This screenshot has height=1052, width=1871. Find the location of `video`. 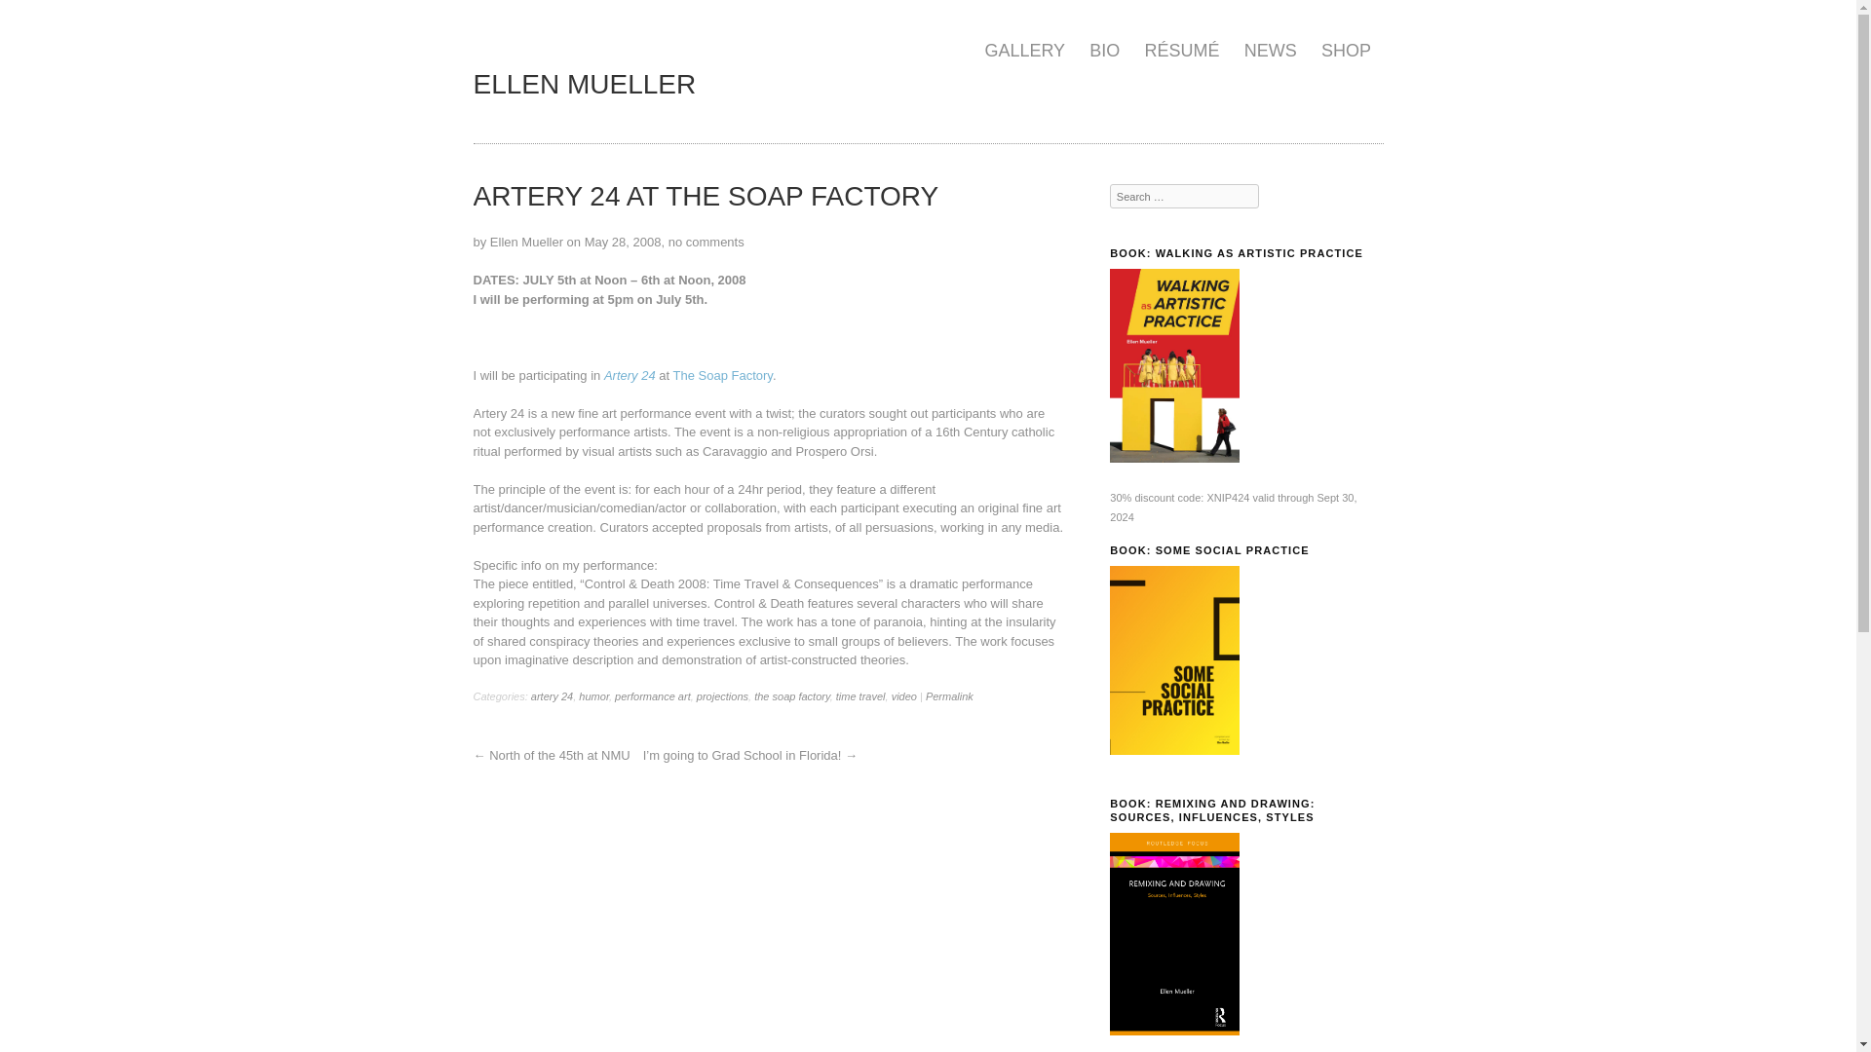

video is located at coordinates (904, 695).